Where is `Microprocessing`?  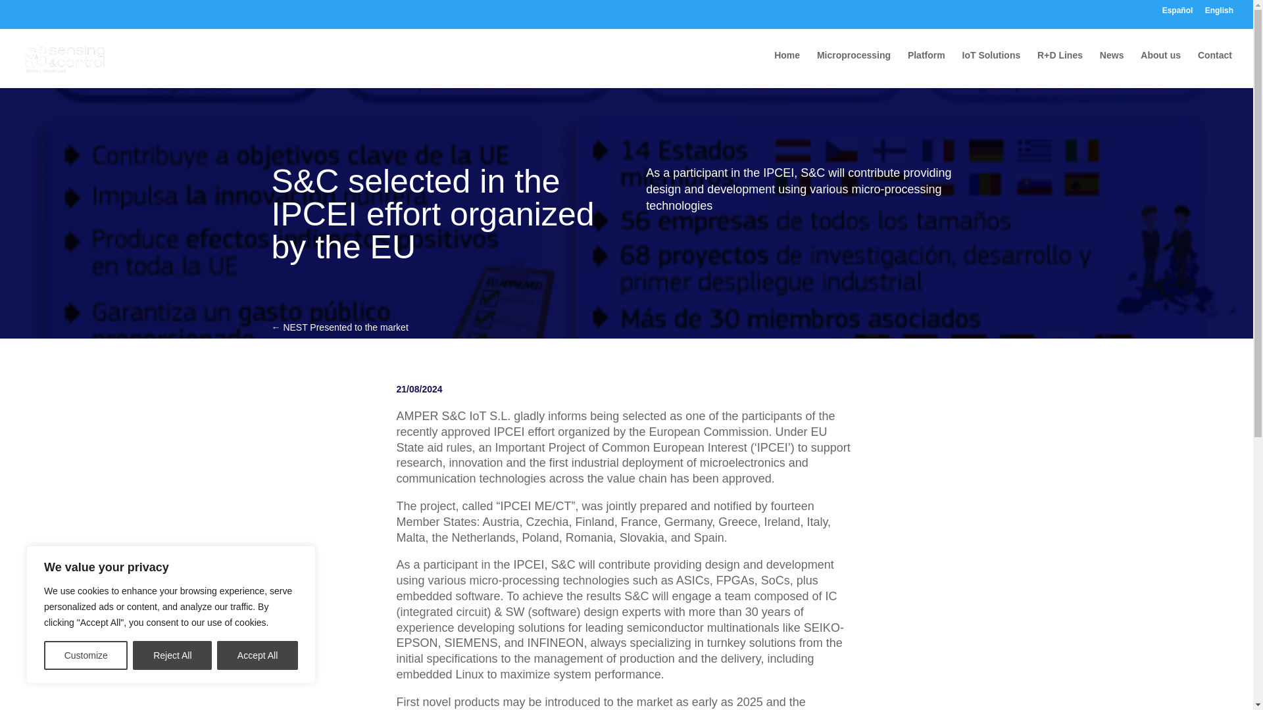 Microprocessing is located at coordinates (854, 66).